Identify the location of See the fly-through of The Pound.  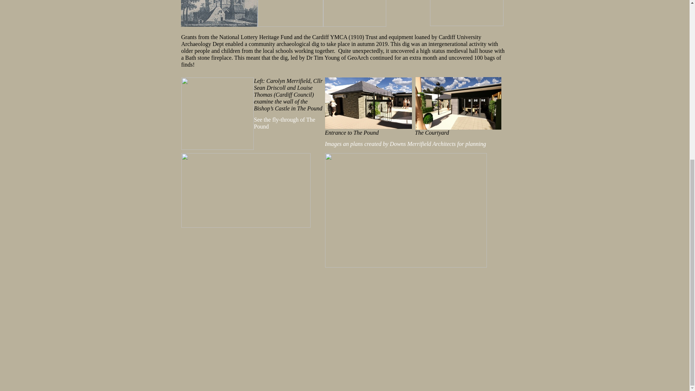
(285, 123).